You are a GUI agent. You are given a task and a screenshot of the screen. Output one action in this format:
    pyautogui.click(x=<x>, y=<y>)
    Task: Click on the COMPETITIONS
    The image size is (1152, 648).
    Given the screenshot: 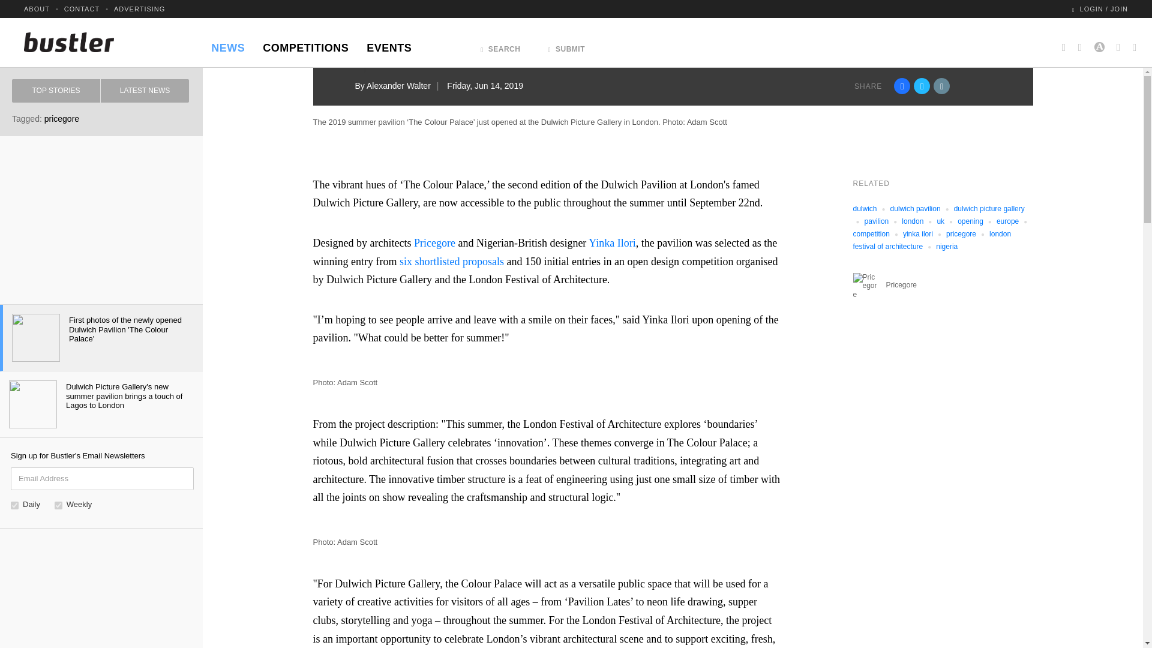 What is the action you would take?
    pyautogui.click(x=305, y=44)
    